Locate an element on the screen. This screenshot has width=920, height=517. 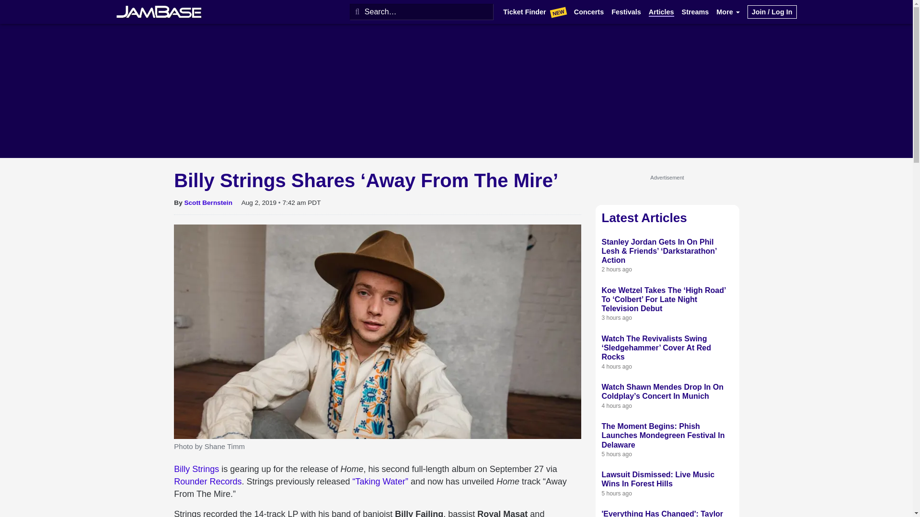
Rounder Records is located at coordinates (207, 482).